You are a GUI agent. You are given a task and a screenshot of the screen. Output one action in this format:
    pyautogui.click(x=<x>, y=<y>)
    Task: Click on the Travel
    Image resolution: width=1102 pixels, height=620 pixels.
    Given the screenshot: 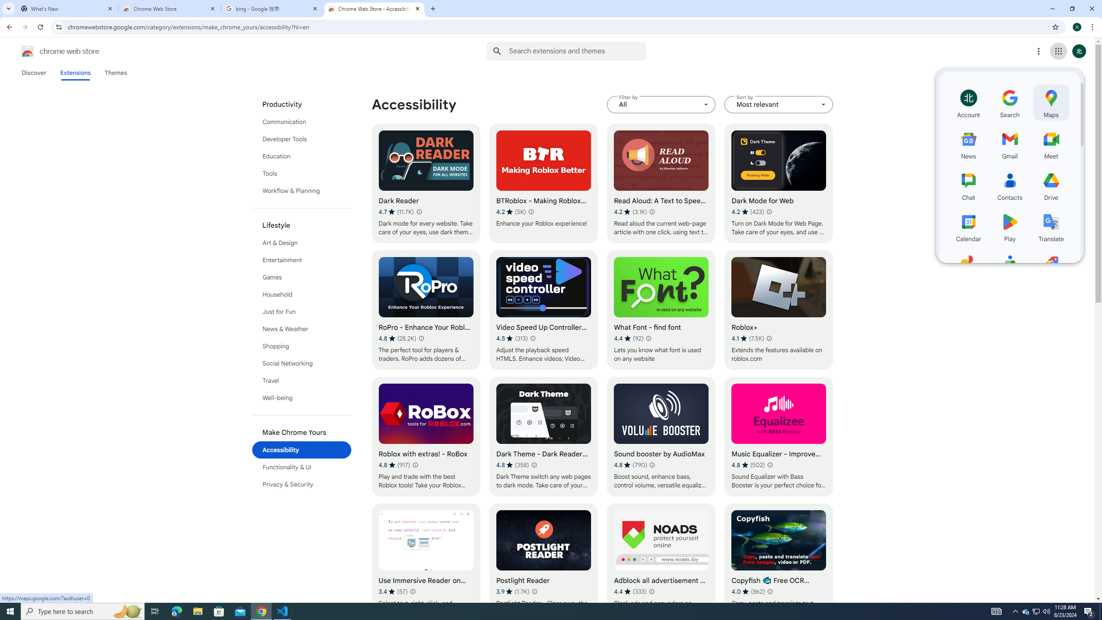 What is the action you would take?
    pyautogui.click(x=302, y=381)
    